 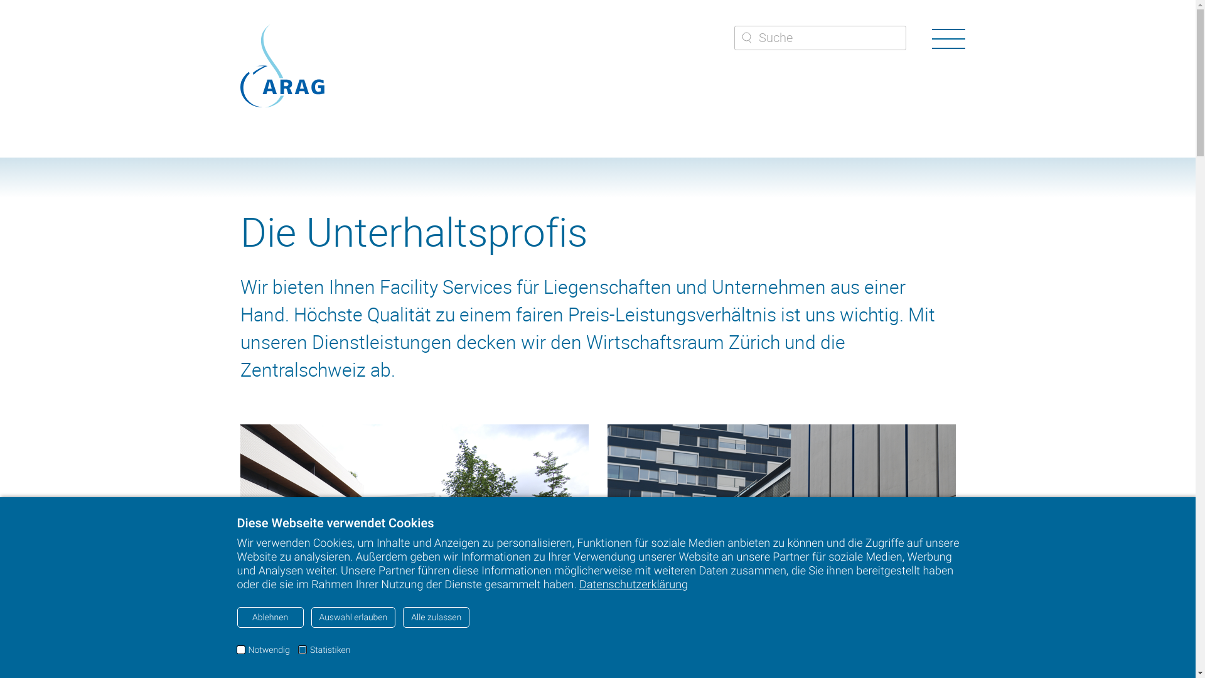 What do you see at coordinates (270, 618) in the screenshot?
I see `Ablehnen` at bounding box center [270, 618].